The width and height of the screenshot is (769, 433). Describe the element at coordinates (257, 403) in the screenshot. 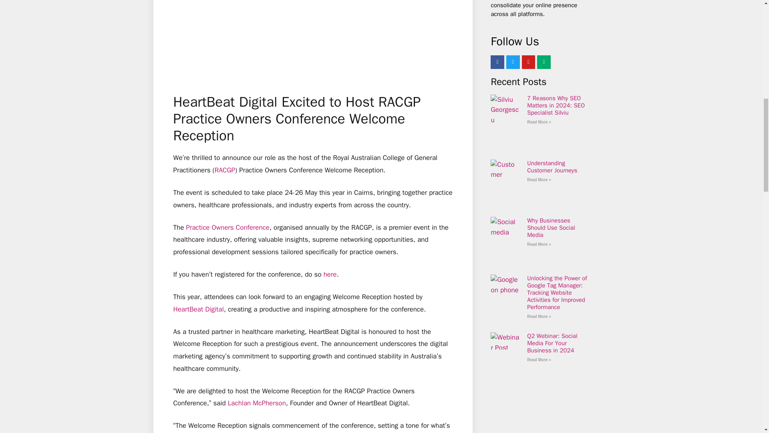

I see `Lachlan McPherson` at that location.